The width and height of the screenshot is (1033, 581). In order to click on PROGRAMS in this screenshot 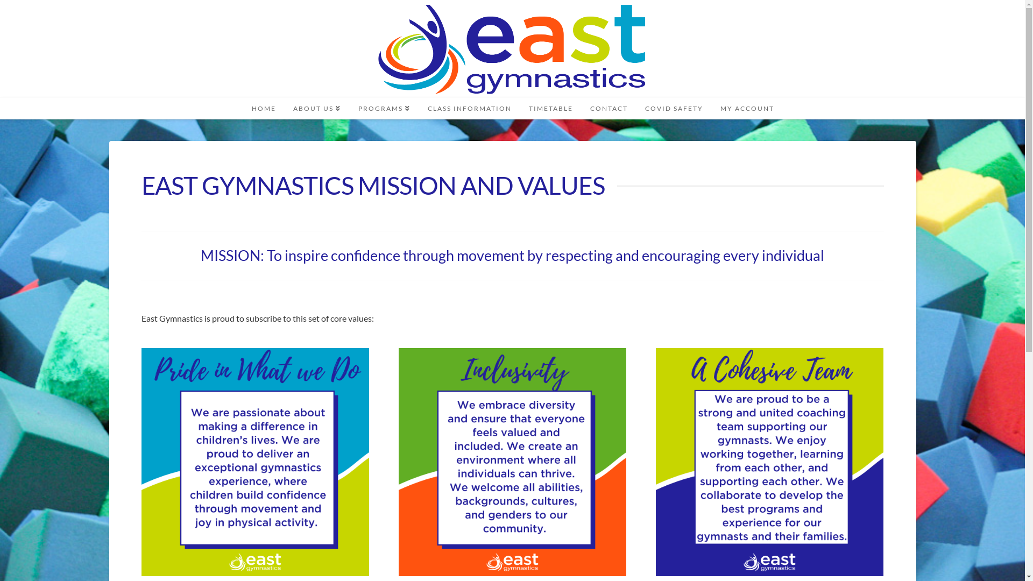, I will do `click(384, 108)`.